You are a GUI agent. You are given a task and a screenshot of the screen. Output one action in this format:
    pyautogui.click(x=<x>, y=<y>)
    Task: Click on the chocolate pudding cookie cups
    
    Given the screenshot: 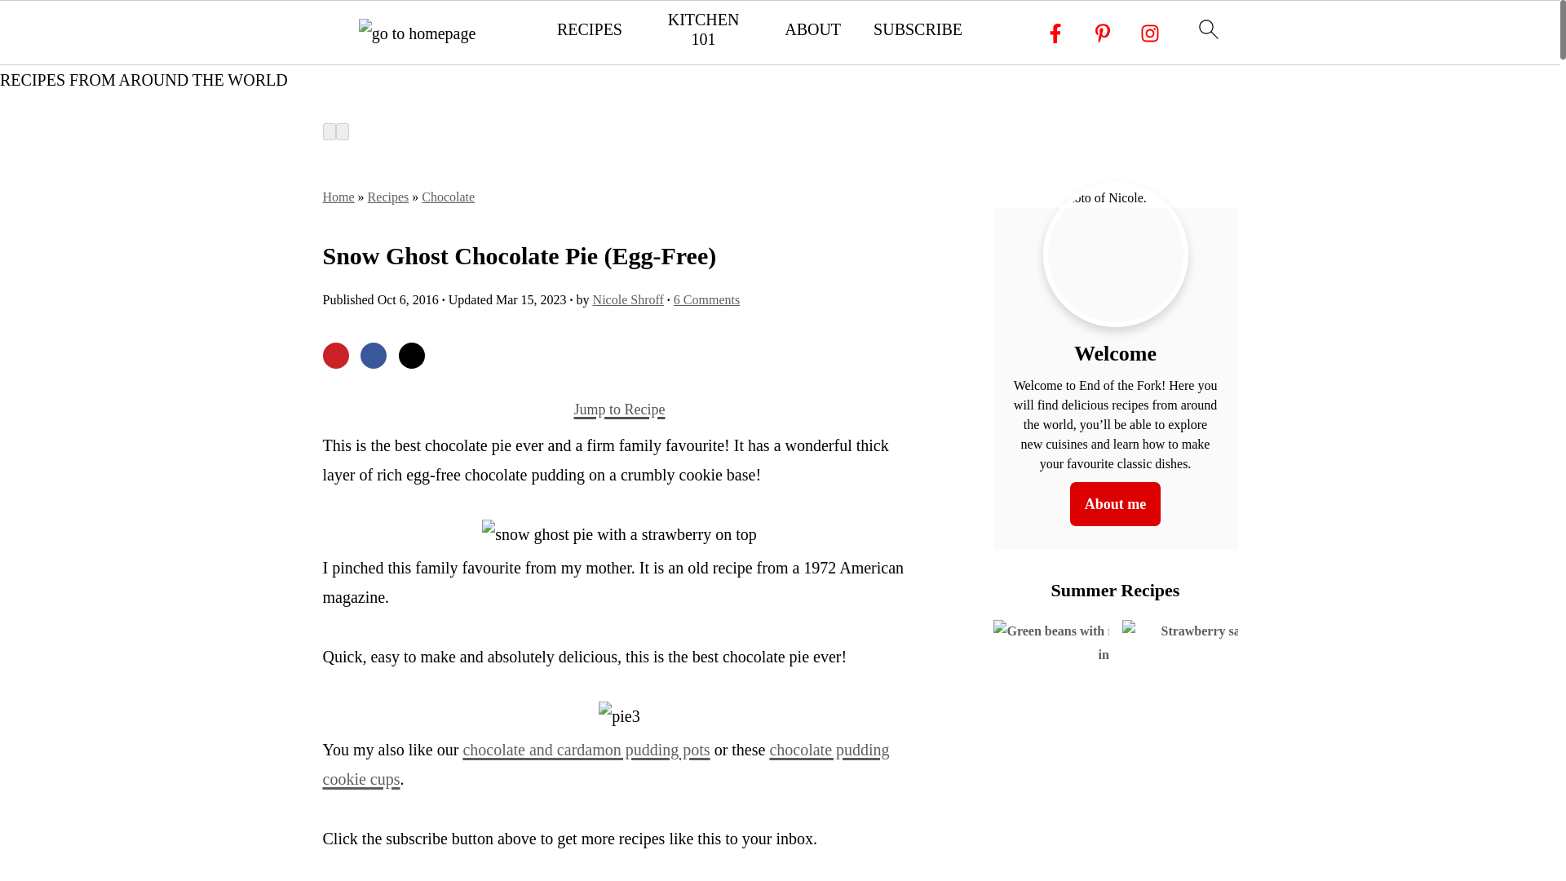 What is the action you would take?
    pyautogui.click(x=605, y=764)
    